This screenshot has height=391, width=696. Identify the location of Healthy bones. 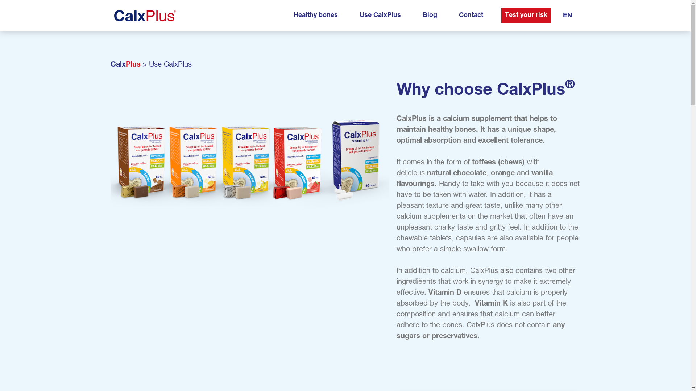
(316, 16).